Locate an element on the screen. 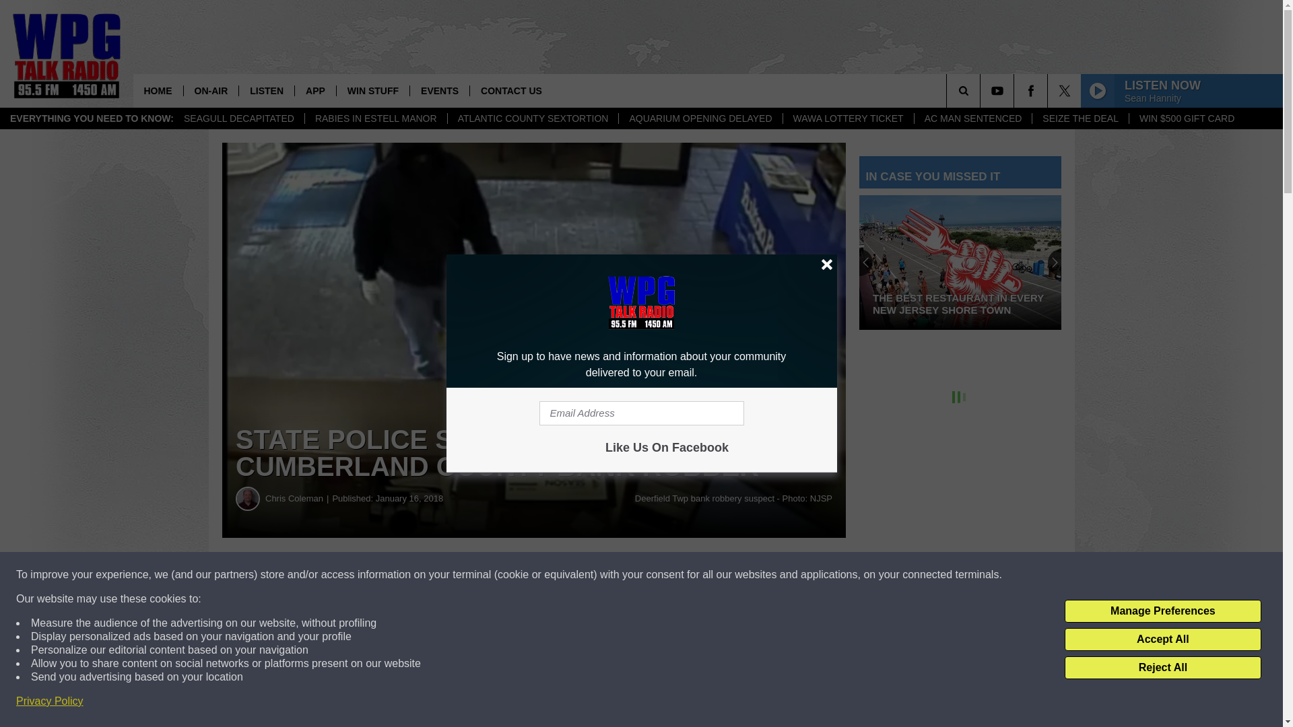  HOME is located at coordinates (158, 90).